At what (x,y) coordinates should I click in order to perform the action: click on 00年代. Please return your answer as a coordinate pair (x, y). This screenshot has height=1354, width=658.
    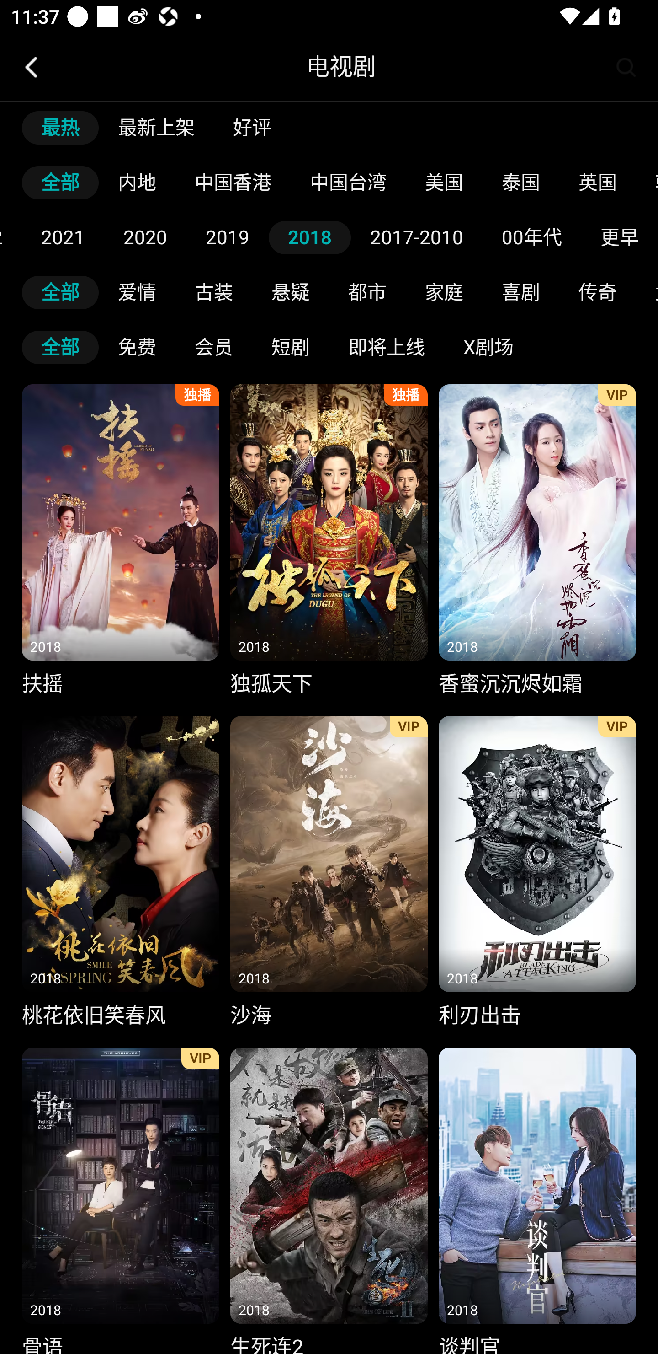
    Looking at the image, I should click on (531, 237).